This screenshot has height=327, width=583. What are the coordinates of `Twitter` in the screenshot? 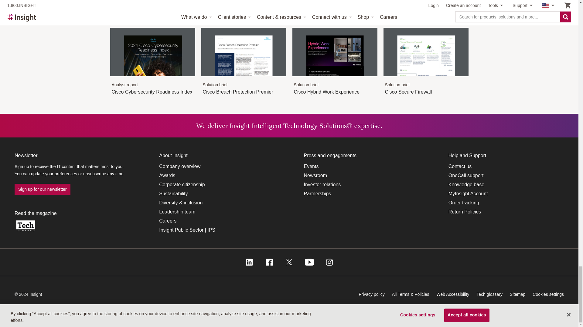 It's located at (289, 262).